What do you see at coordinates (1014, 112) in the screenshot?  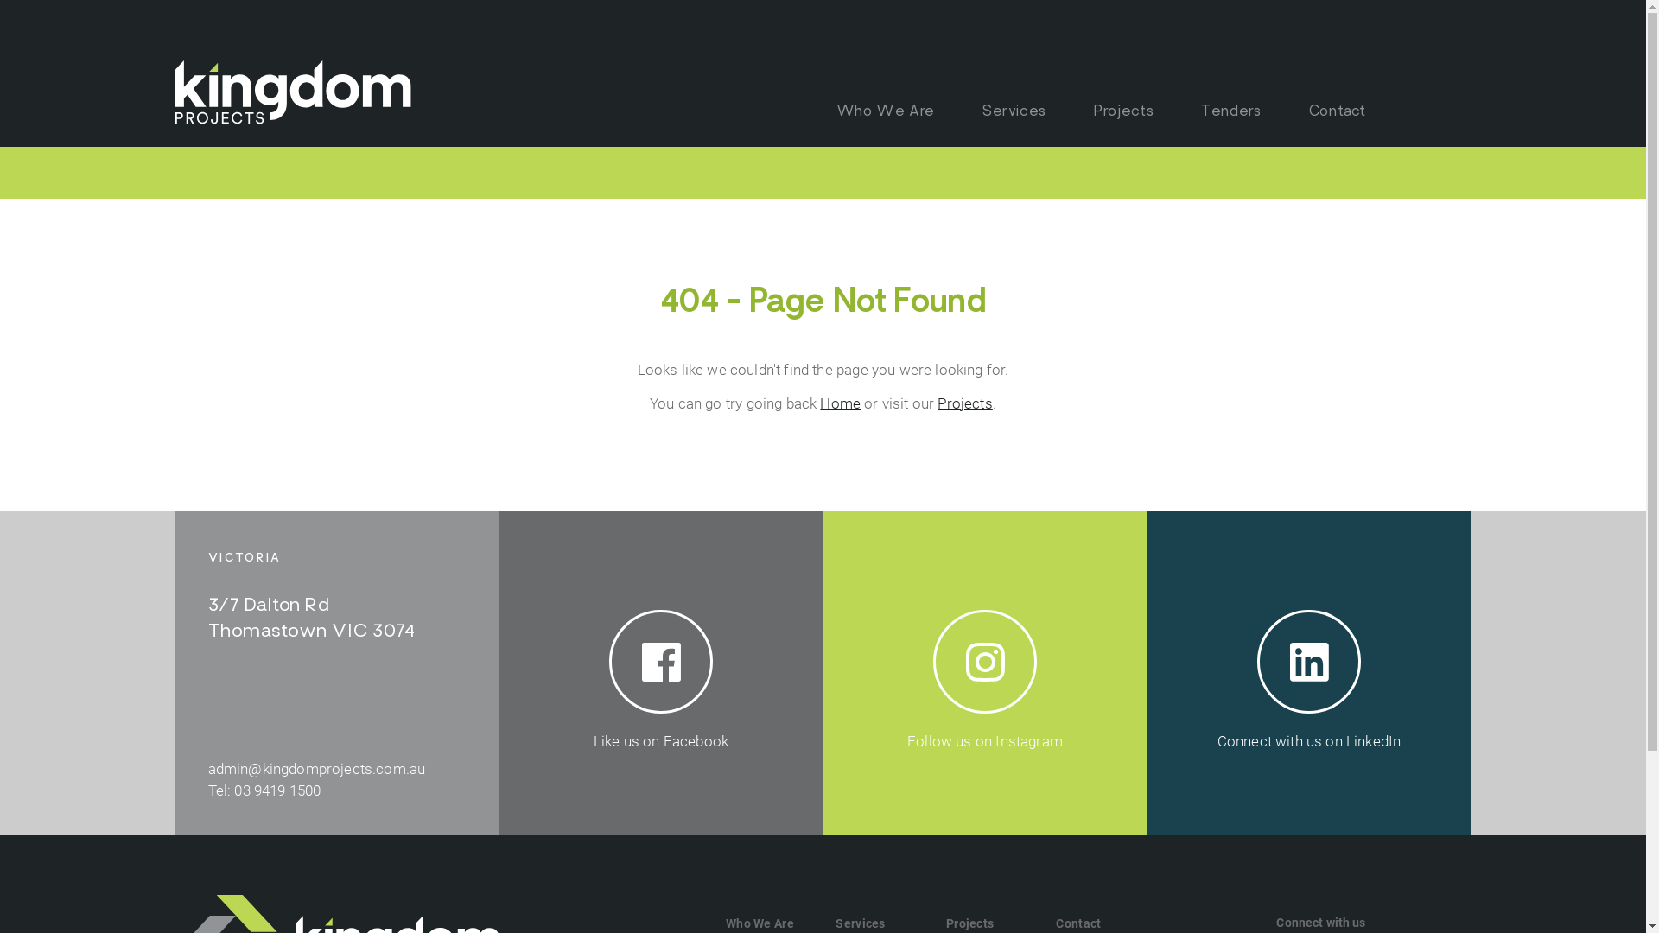 I see `Services` at bounding box center [1014, 112].